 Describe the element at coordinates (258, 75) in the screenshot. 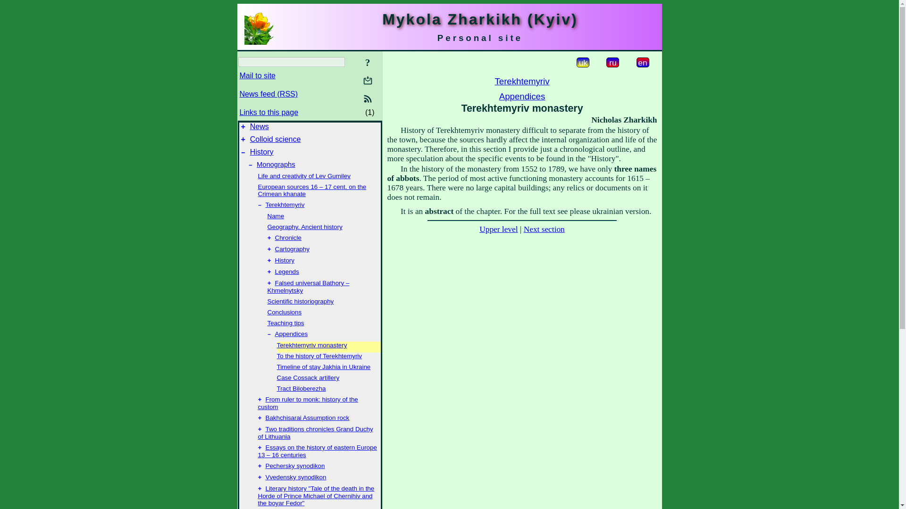

I see `Mail to site` at that location.